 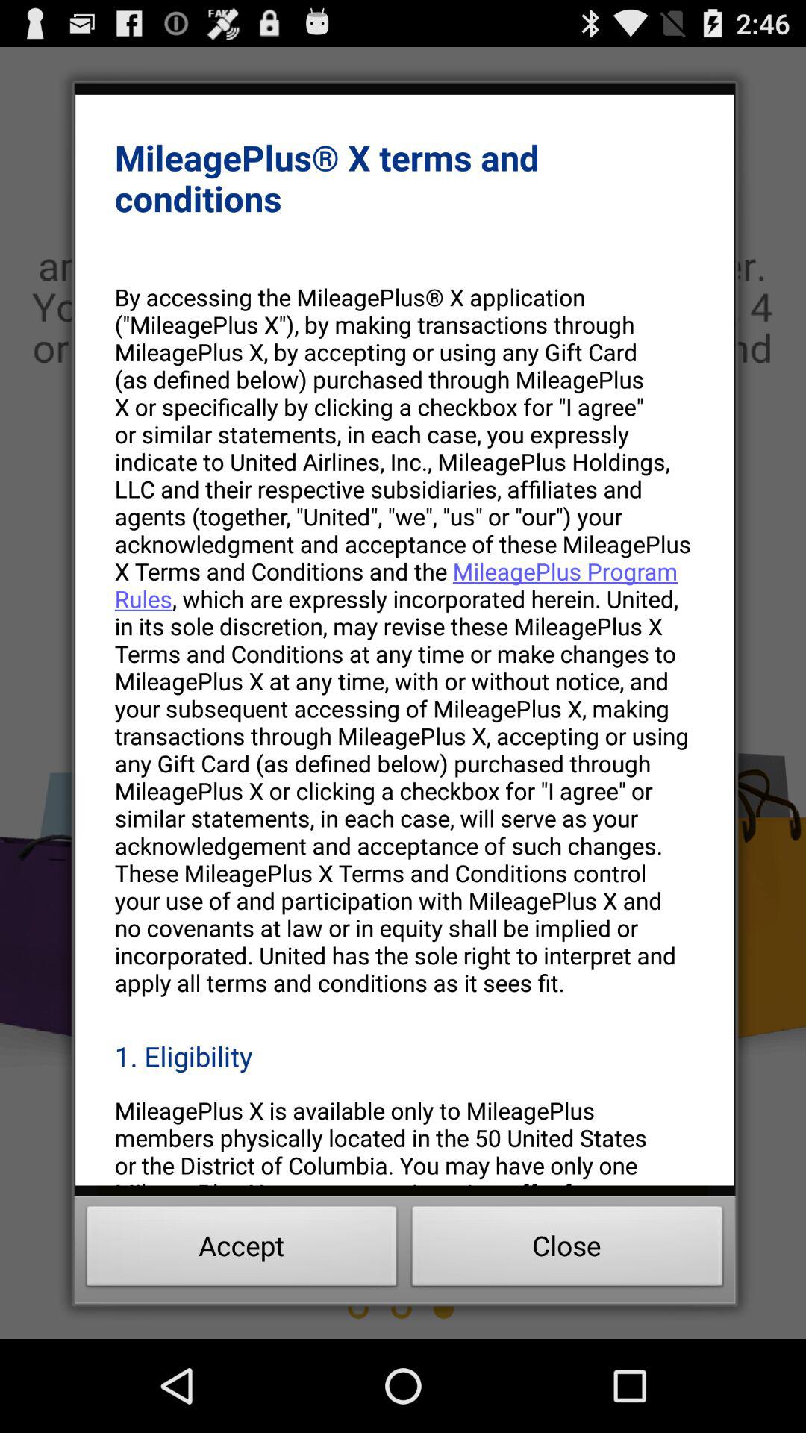 I want to click on turn on the close icon, so click(x=567, y=1250).